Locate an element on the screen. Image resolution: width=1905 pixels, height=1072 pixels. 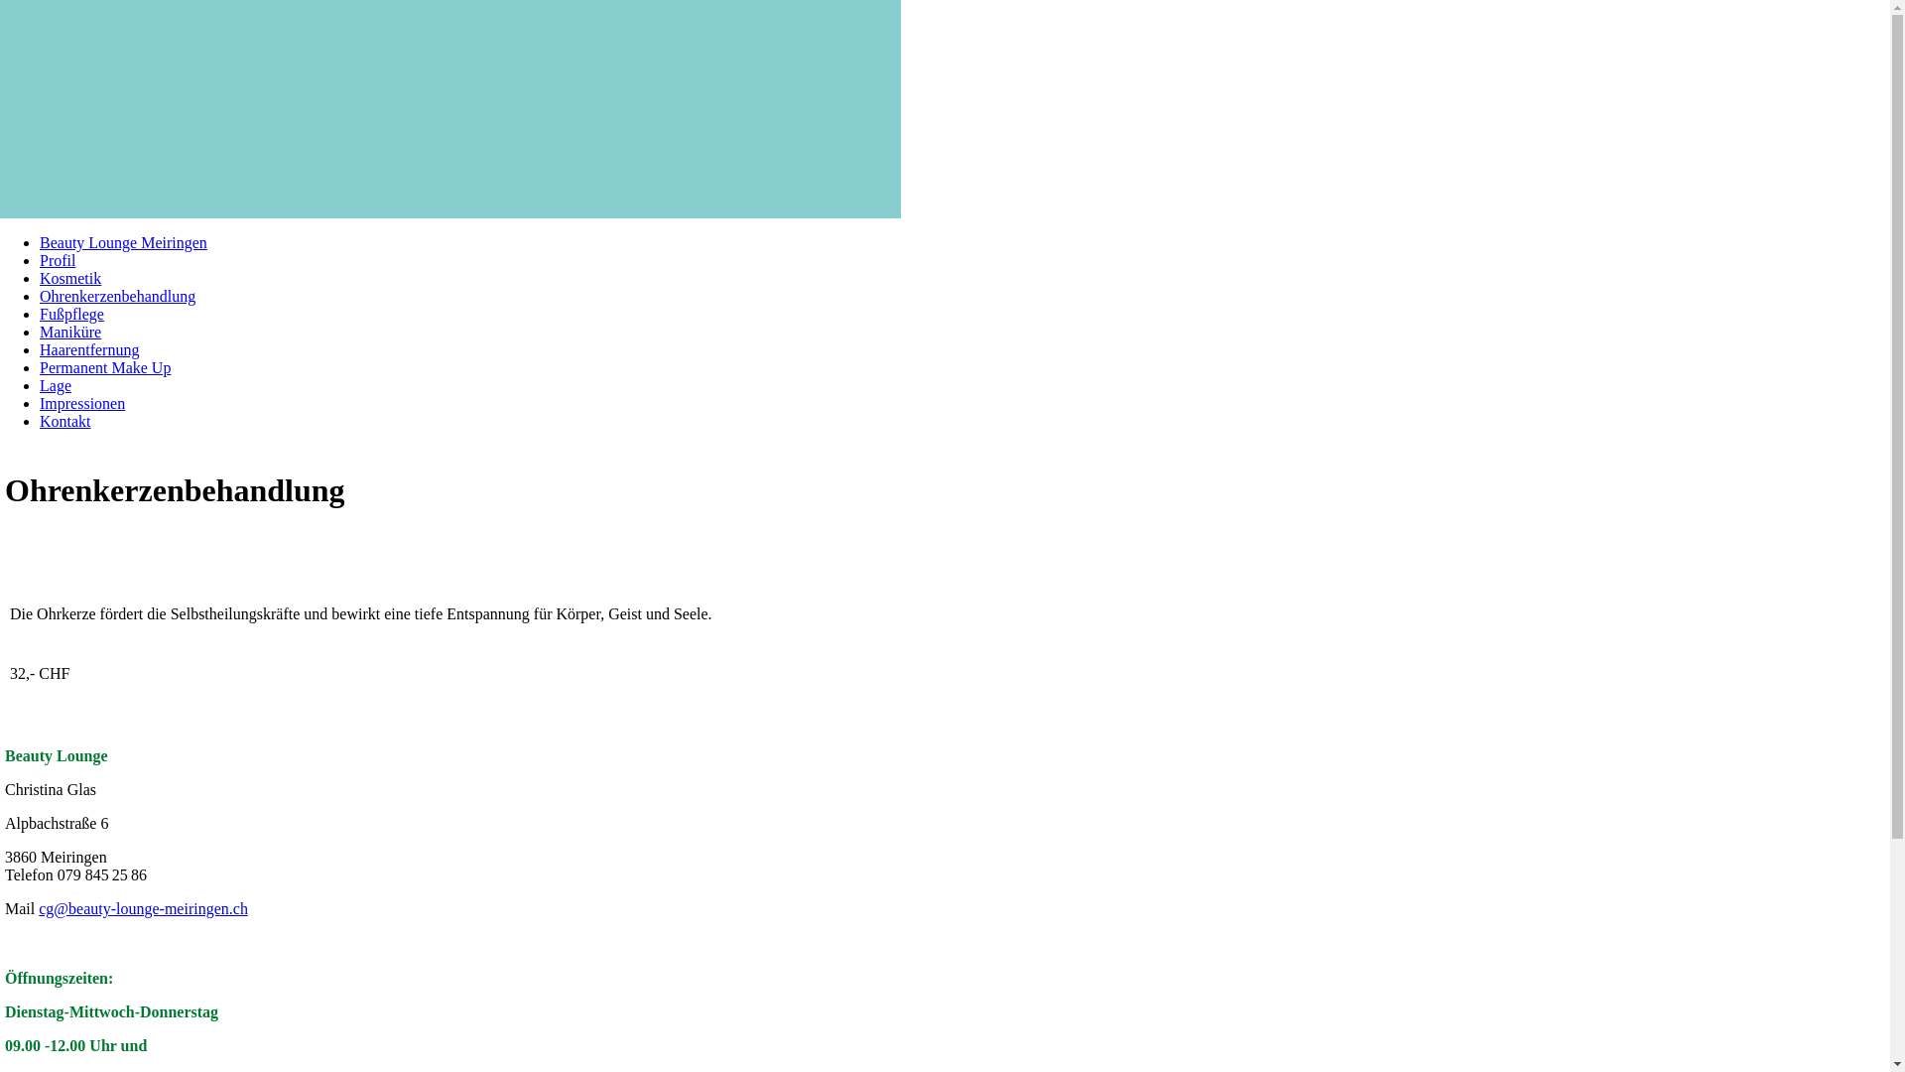
Ohrenkerzenbehandlung is located at coordinates (117, 296).